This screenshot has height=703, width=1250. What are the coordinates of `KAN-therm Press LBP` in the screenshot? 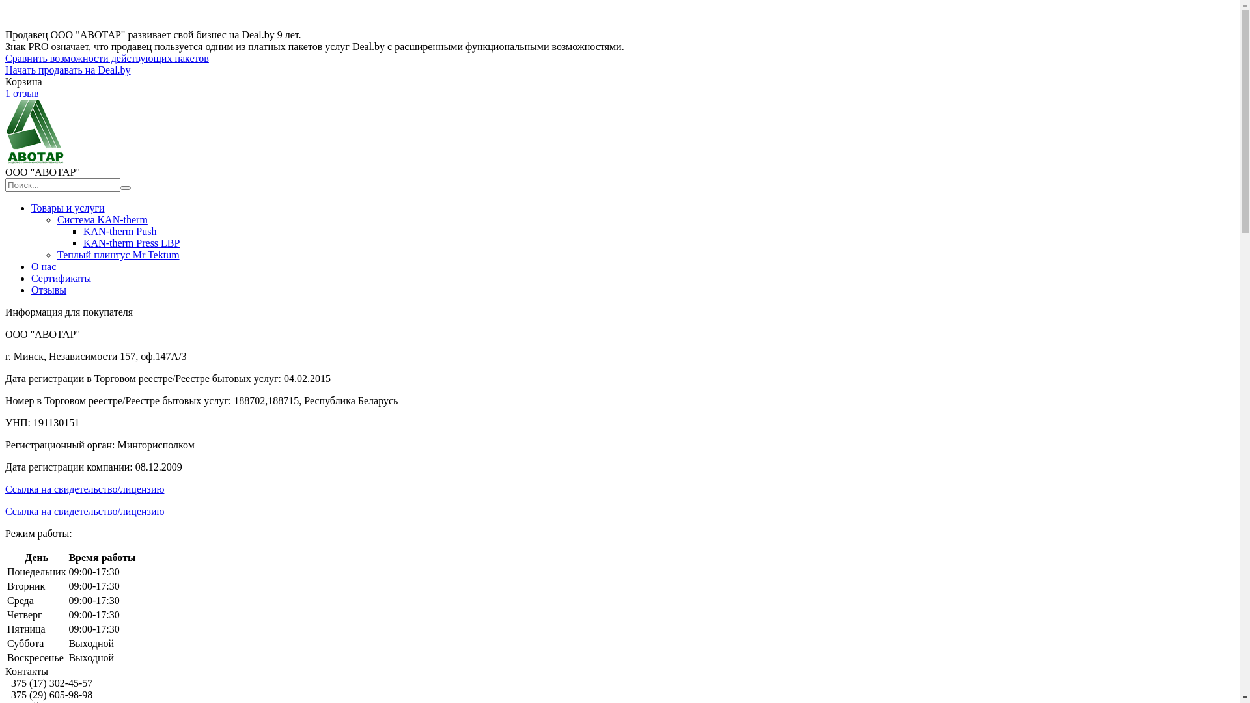 It's located at (132, 243).